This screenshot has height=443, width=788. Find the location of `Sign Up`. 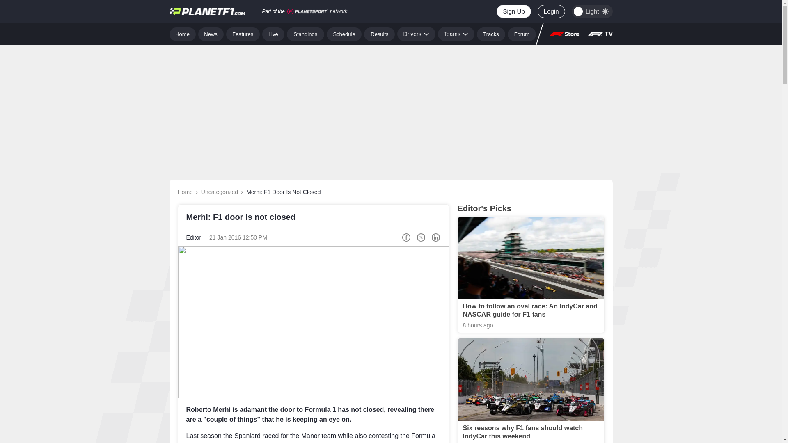

Sign Up is located at coordinates (513, 11).